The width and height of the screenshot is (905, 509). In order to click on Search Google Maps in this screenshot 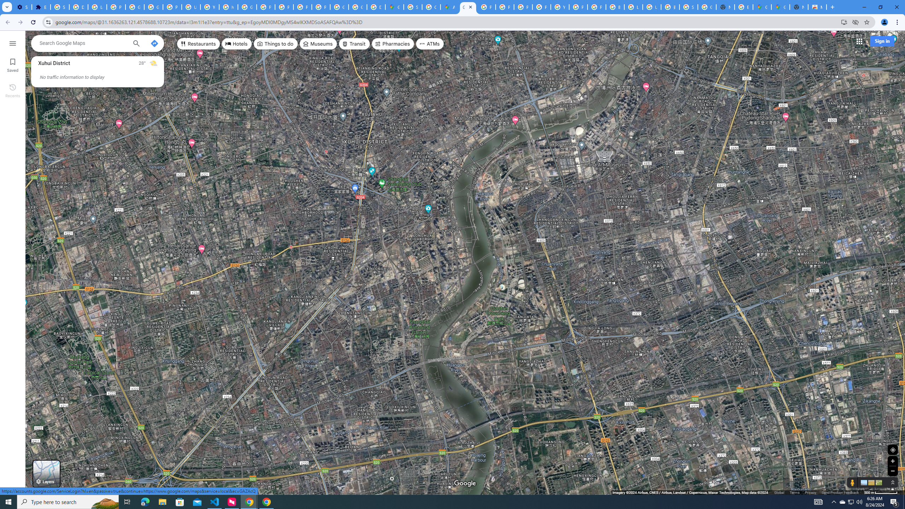, I will do `click(83, 43)`.